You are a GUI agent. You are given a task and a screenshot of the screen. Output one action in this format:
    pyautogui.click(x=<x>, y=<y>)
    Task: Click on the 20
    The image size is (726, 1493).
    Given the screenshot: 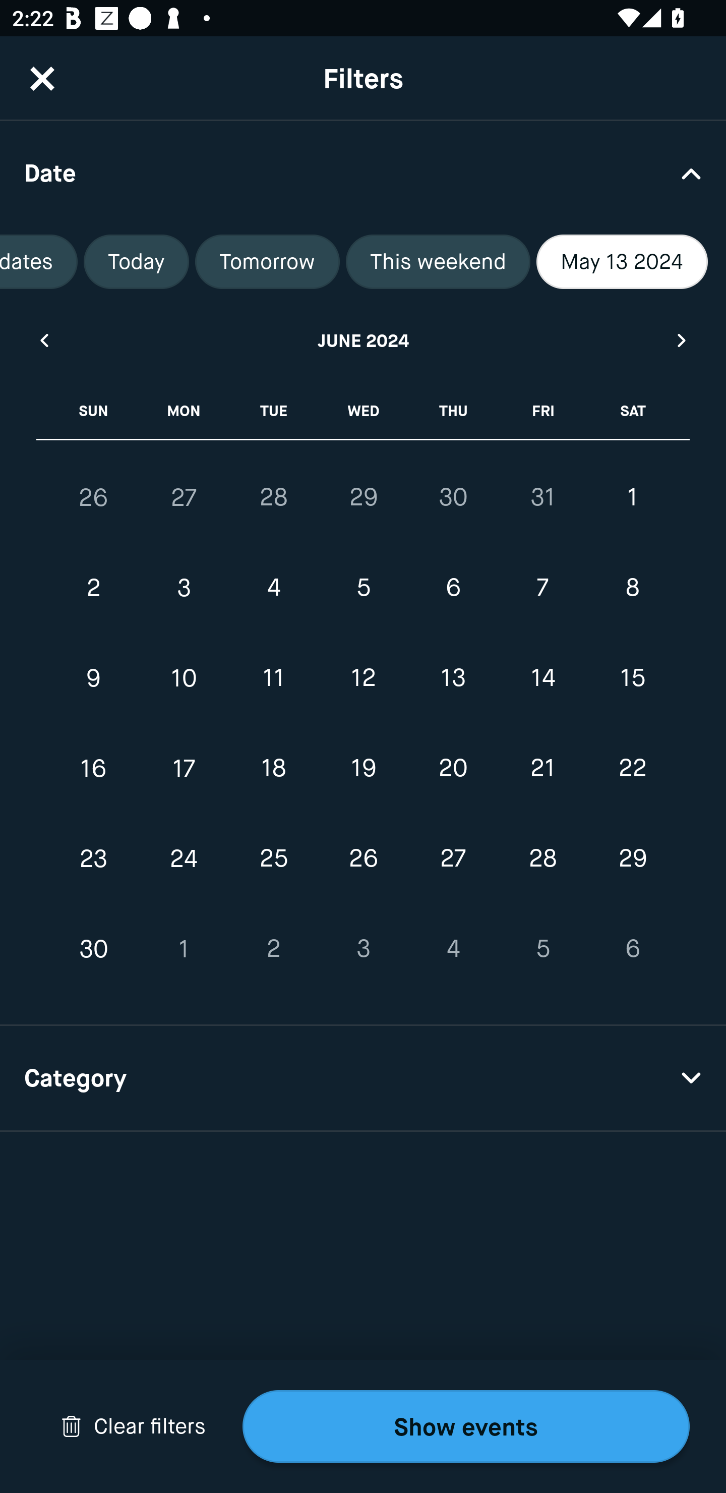 What is the action you would take?
    pyautogui.click(x=453, y=768)
    